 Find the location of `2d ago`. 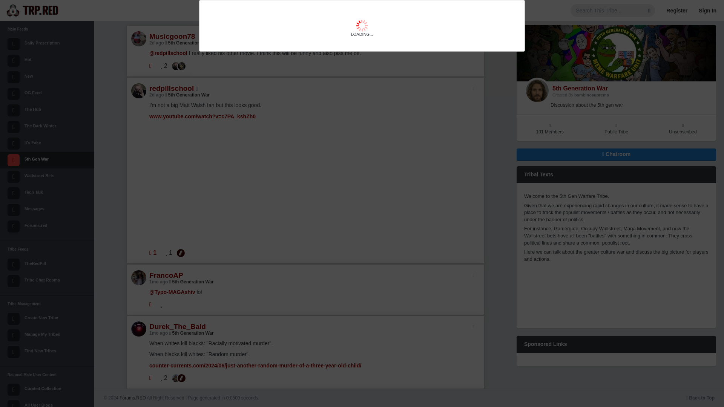

2d ago is located at coordinates (156, 95).